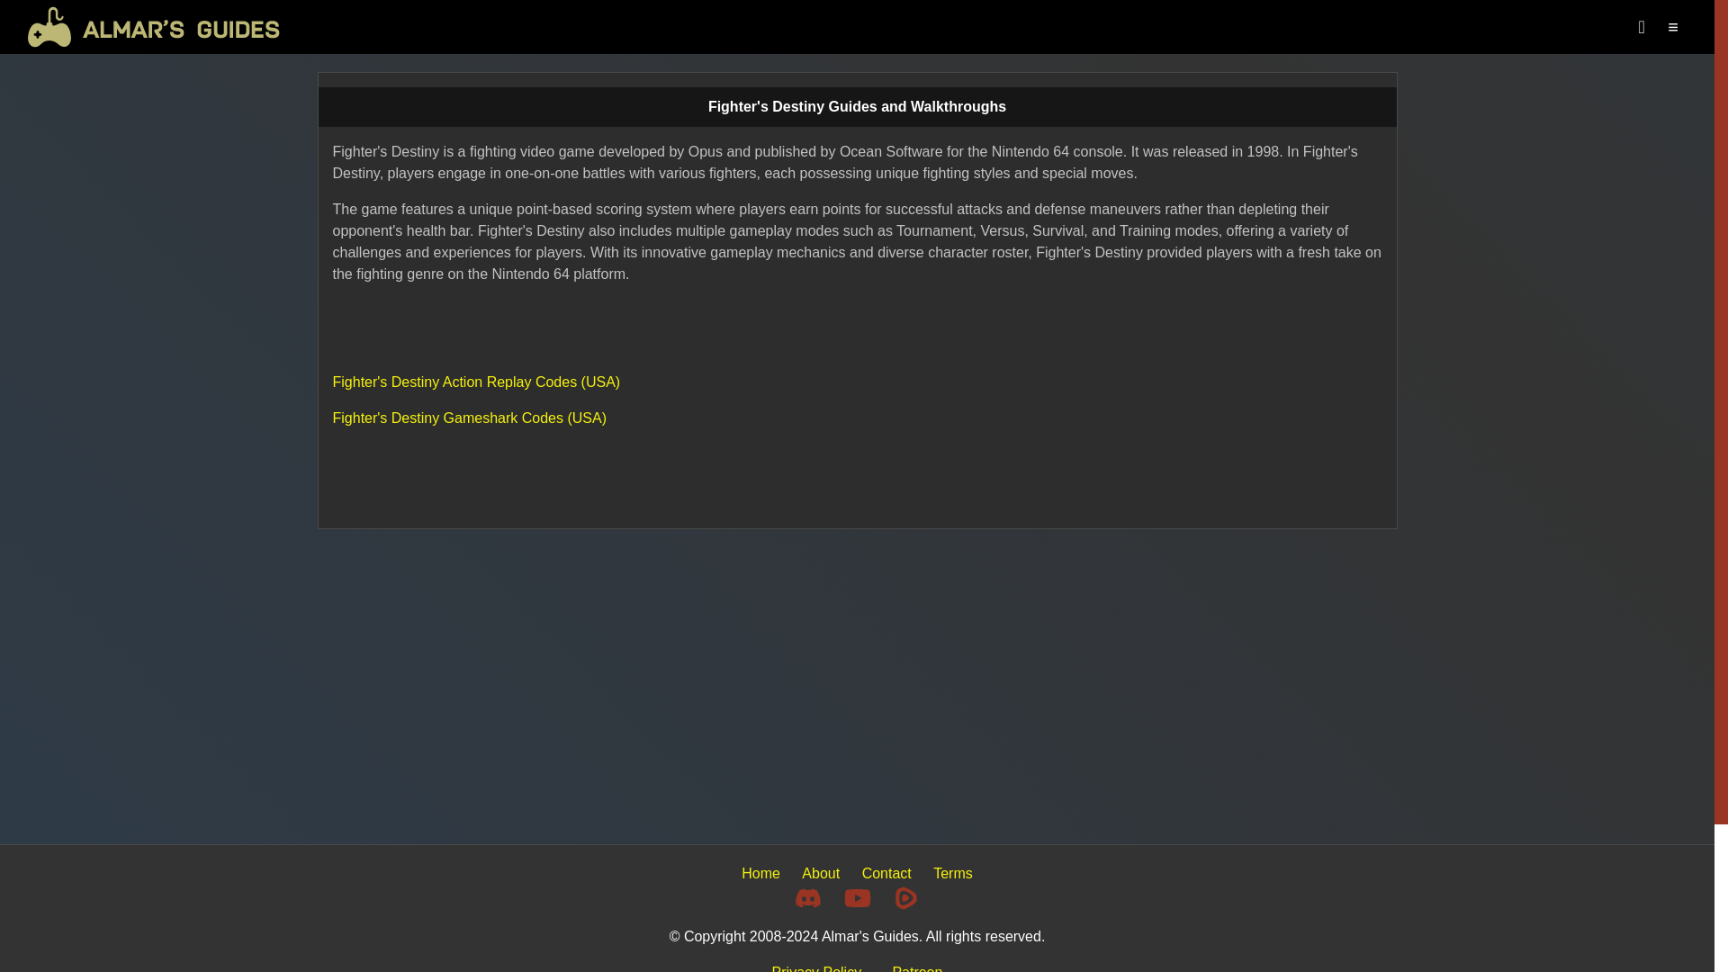  What do you see at coordinates (916, 968) in the screenshot?
I see `Patreon` at bounding box center [916, 968].